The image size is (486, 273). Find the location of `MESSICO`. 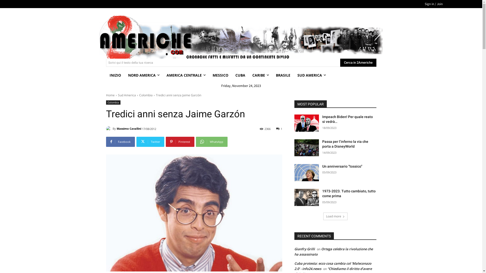

MESSICO is located at coordinates (220, 75).